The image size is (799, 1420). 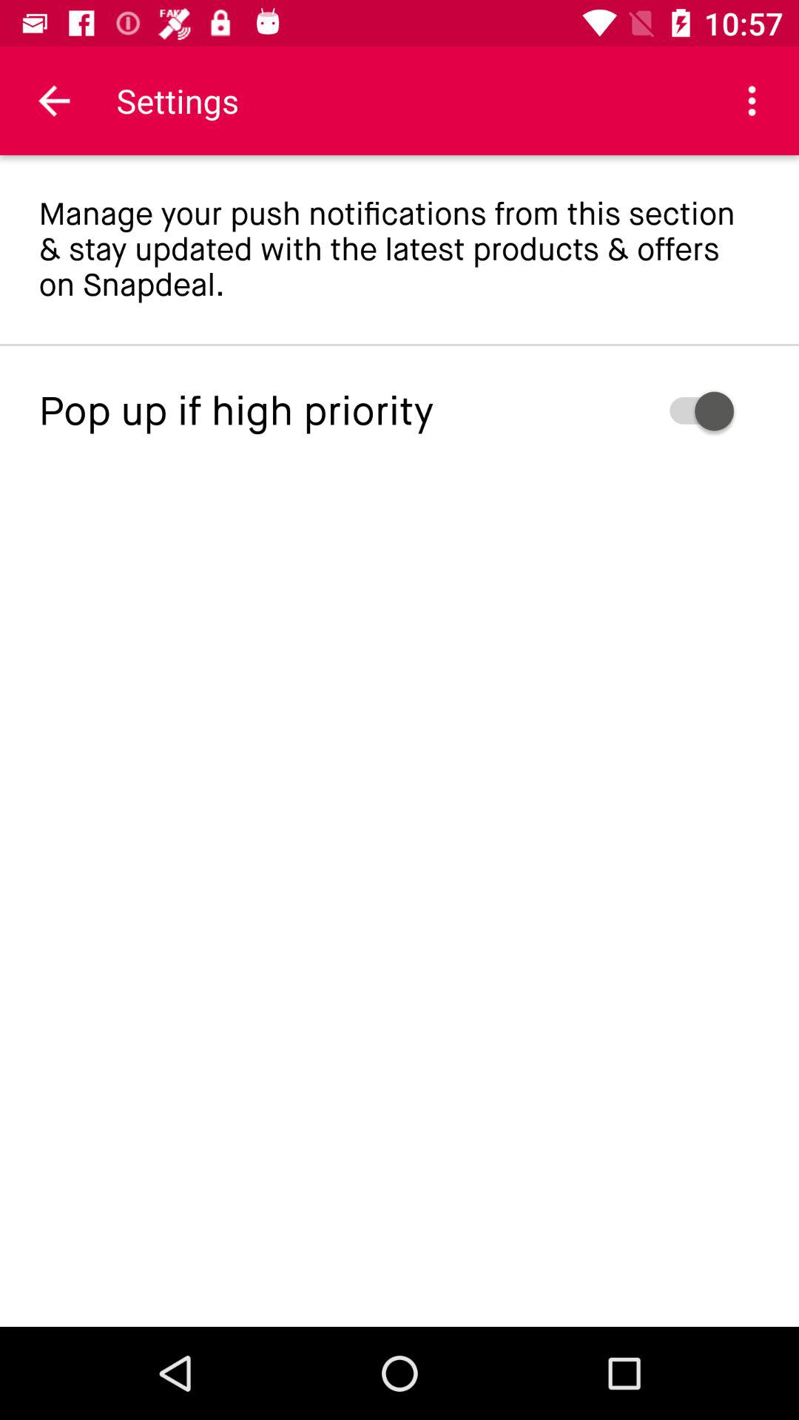 I want to click on turn off app to the right of the settings item, so click(x=752, y=101).